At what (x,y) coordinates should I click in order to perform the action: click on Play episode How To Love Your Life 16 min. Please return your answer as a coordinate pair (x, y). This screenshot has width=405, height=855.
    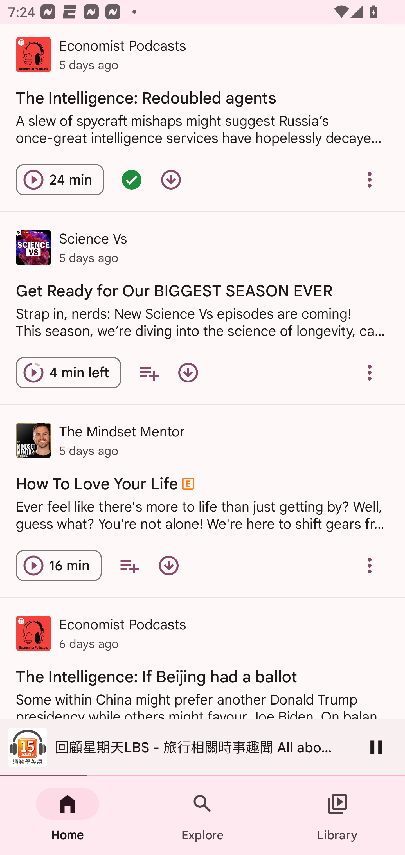
    Looking at the image, I should click on (58, 565).